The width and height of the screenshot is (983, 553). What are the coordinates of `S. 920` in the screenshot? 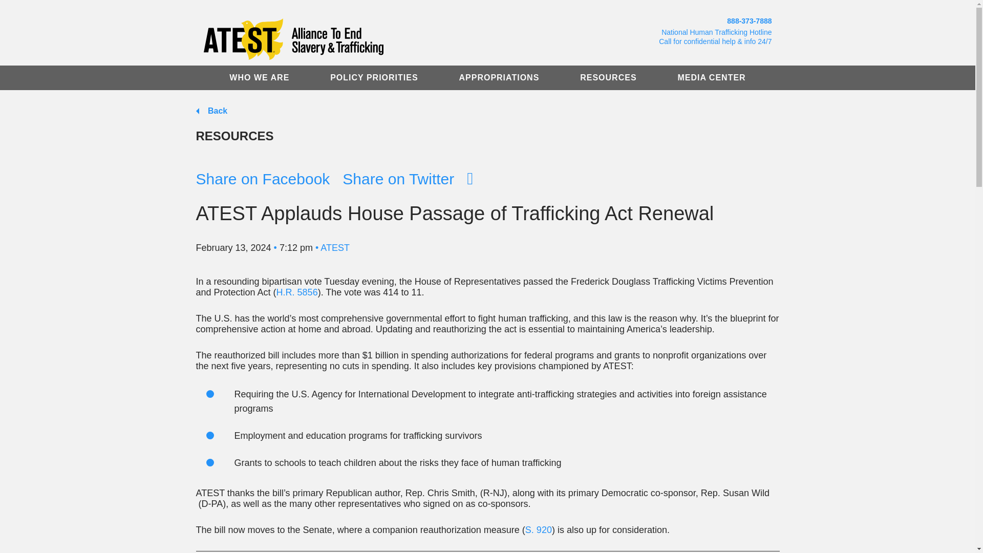 It's located at (538, 529).